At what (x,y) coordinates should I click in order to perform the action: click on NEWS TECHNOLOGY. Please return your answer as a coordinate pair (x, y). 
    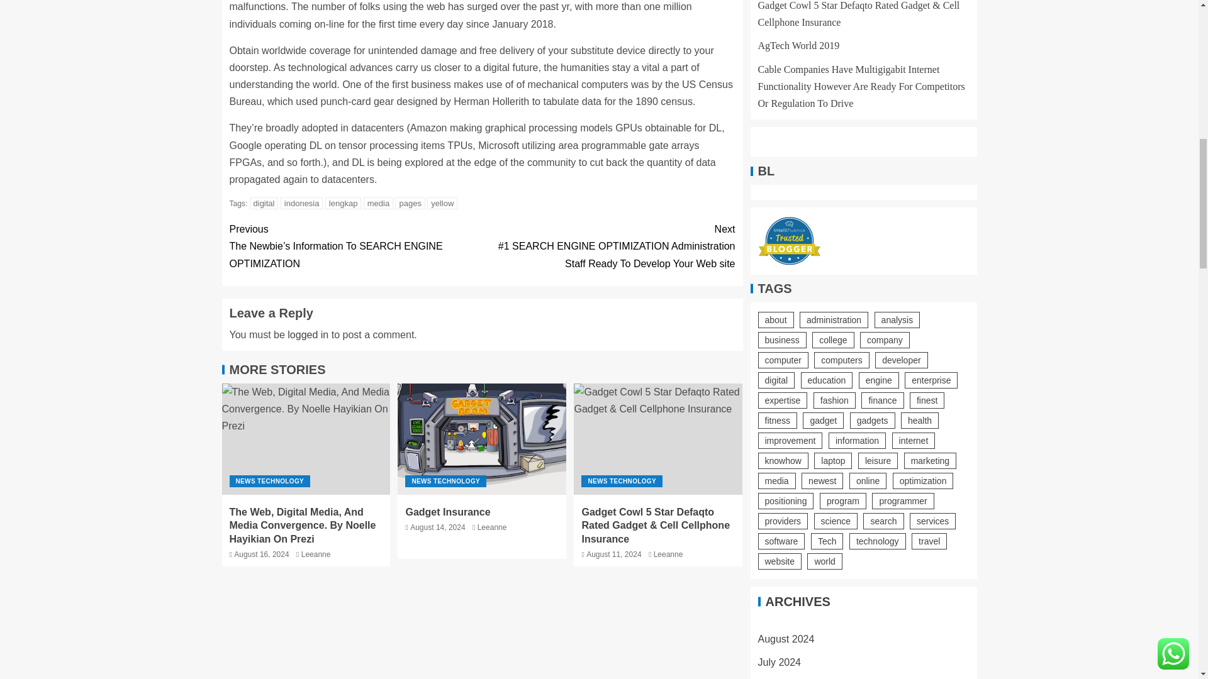
    Looking at the image, I should click on (445, 482).